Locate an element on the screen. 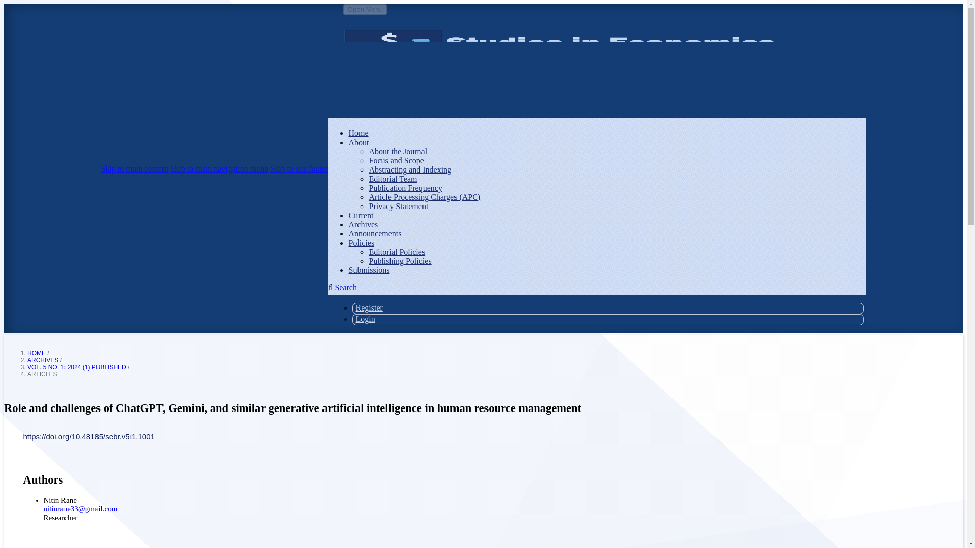 This screenshot has width=975, height=548. Register is located at coordinates (369, 307).